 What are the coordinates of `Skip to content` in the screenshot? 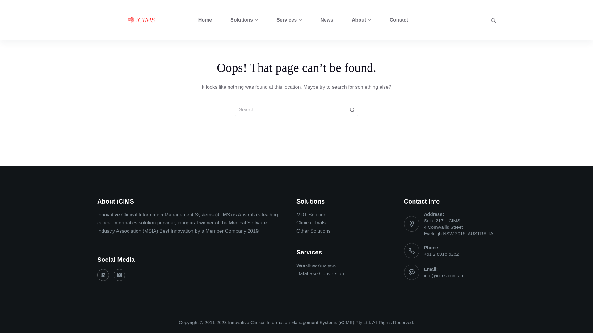 It's located at (6, 3).